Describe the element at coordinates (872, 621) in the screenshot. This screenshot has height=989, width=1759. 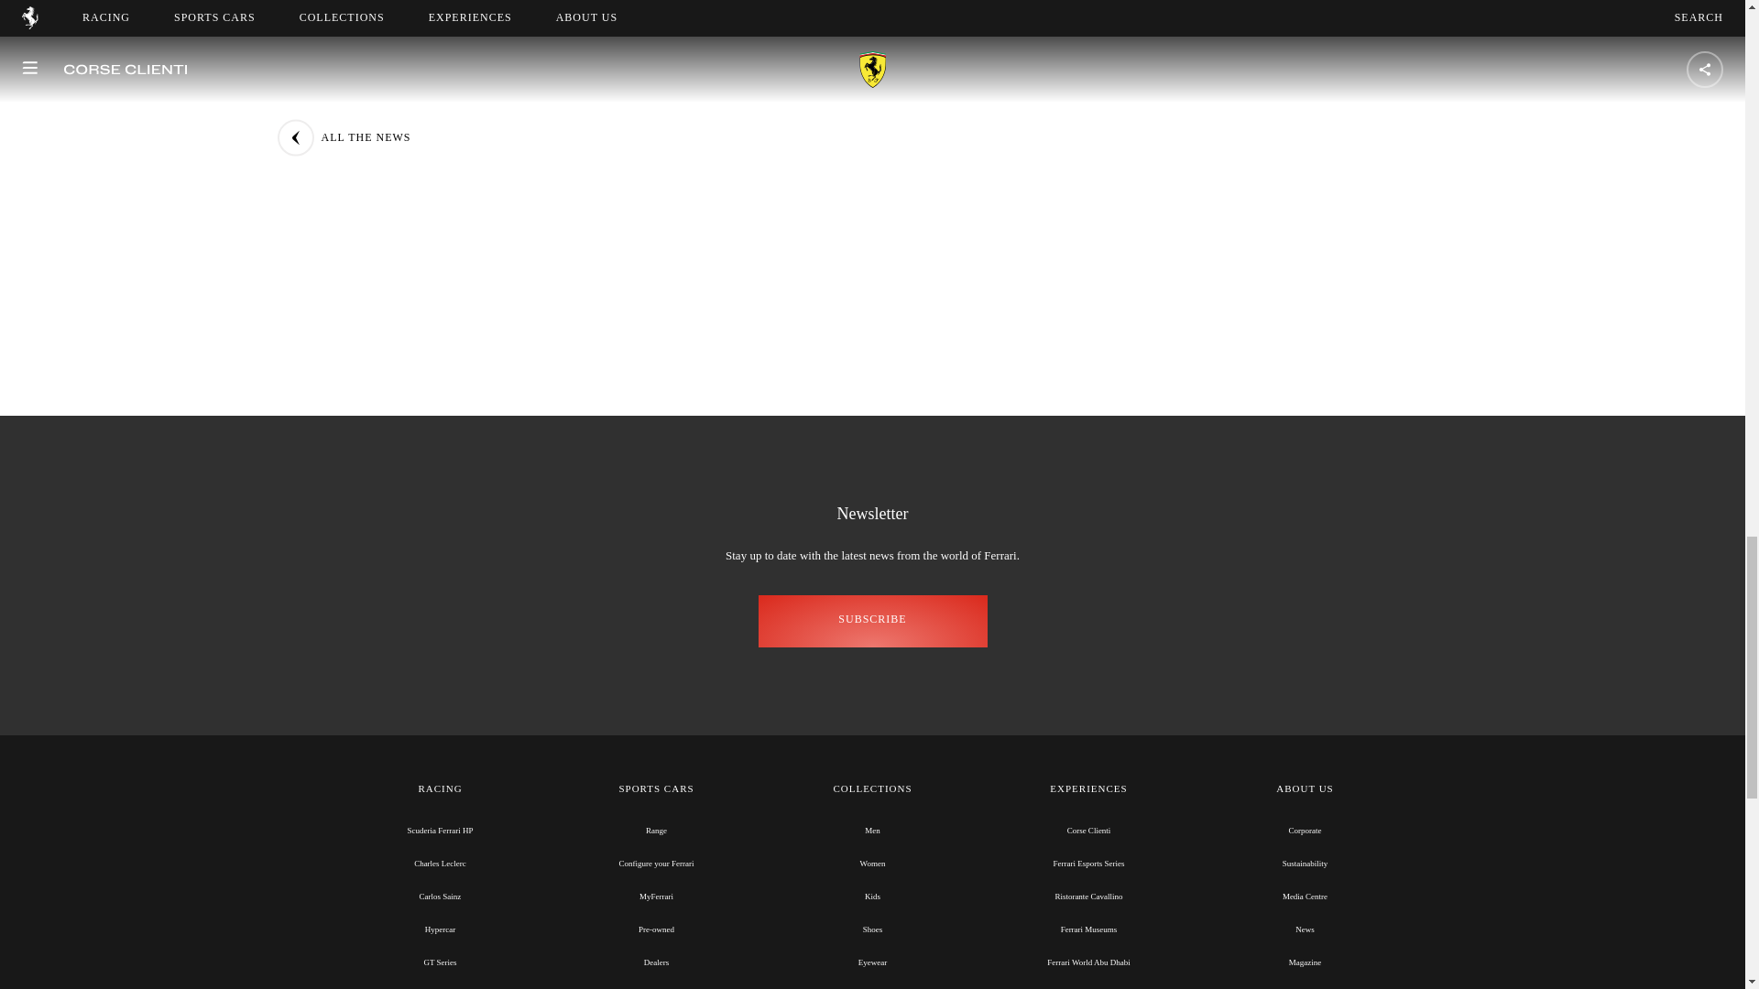
I see `SUBSCRIBE` at that location.